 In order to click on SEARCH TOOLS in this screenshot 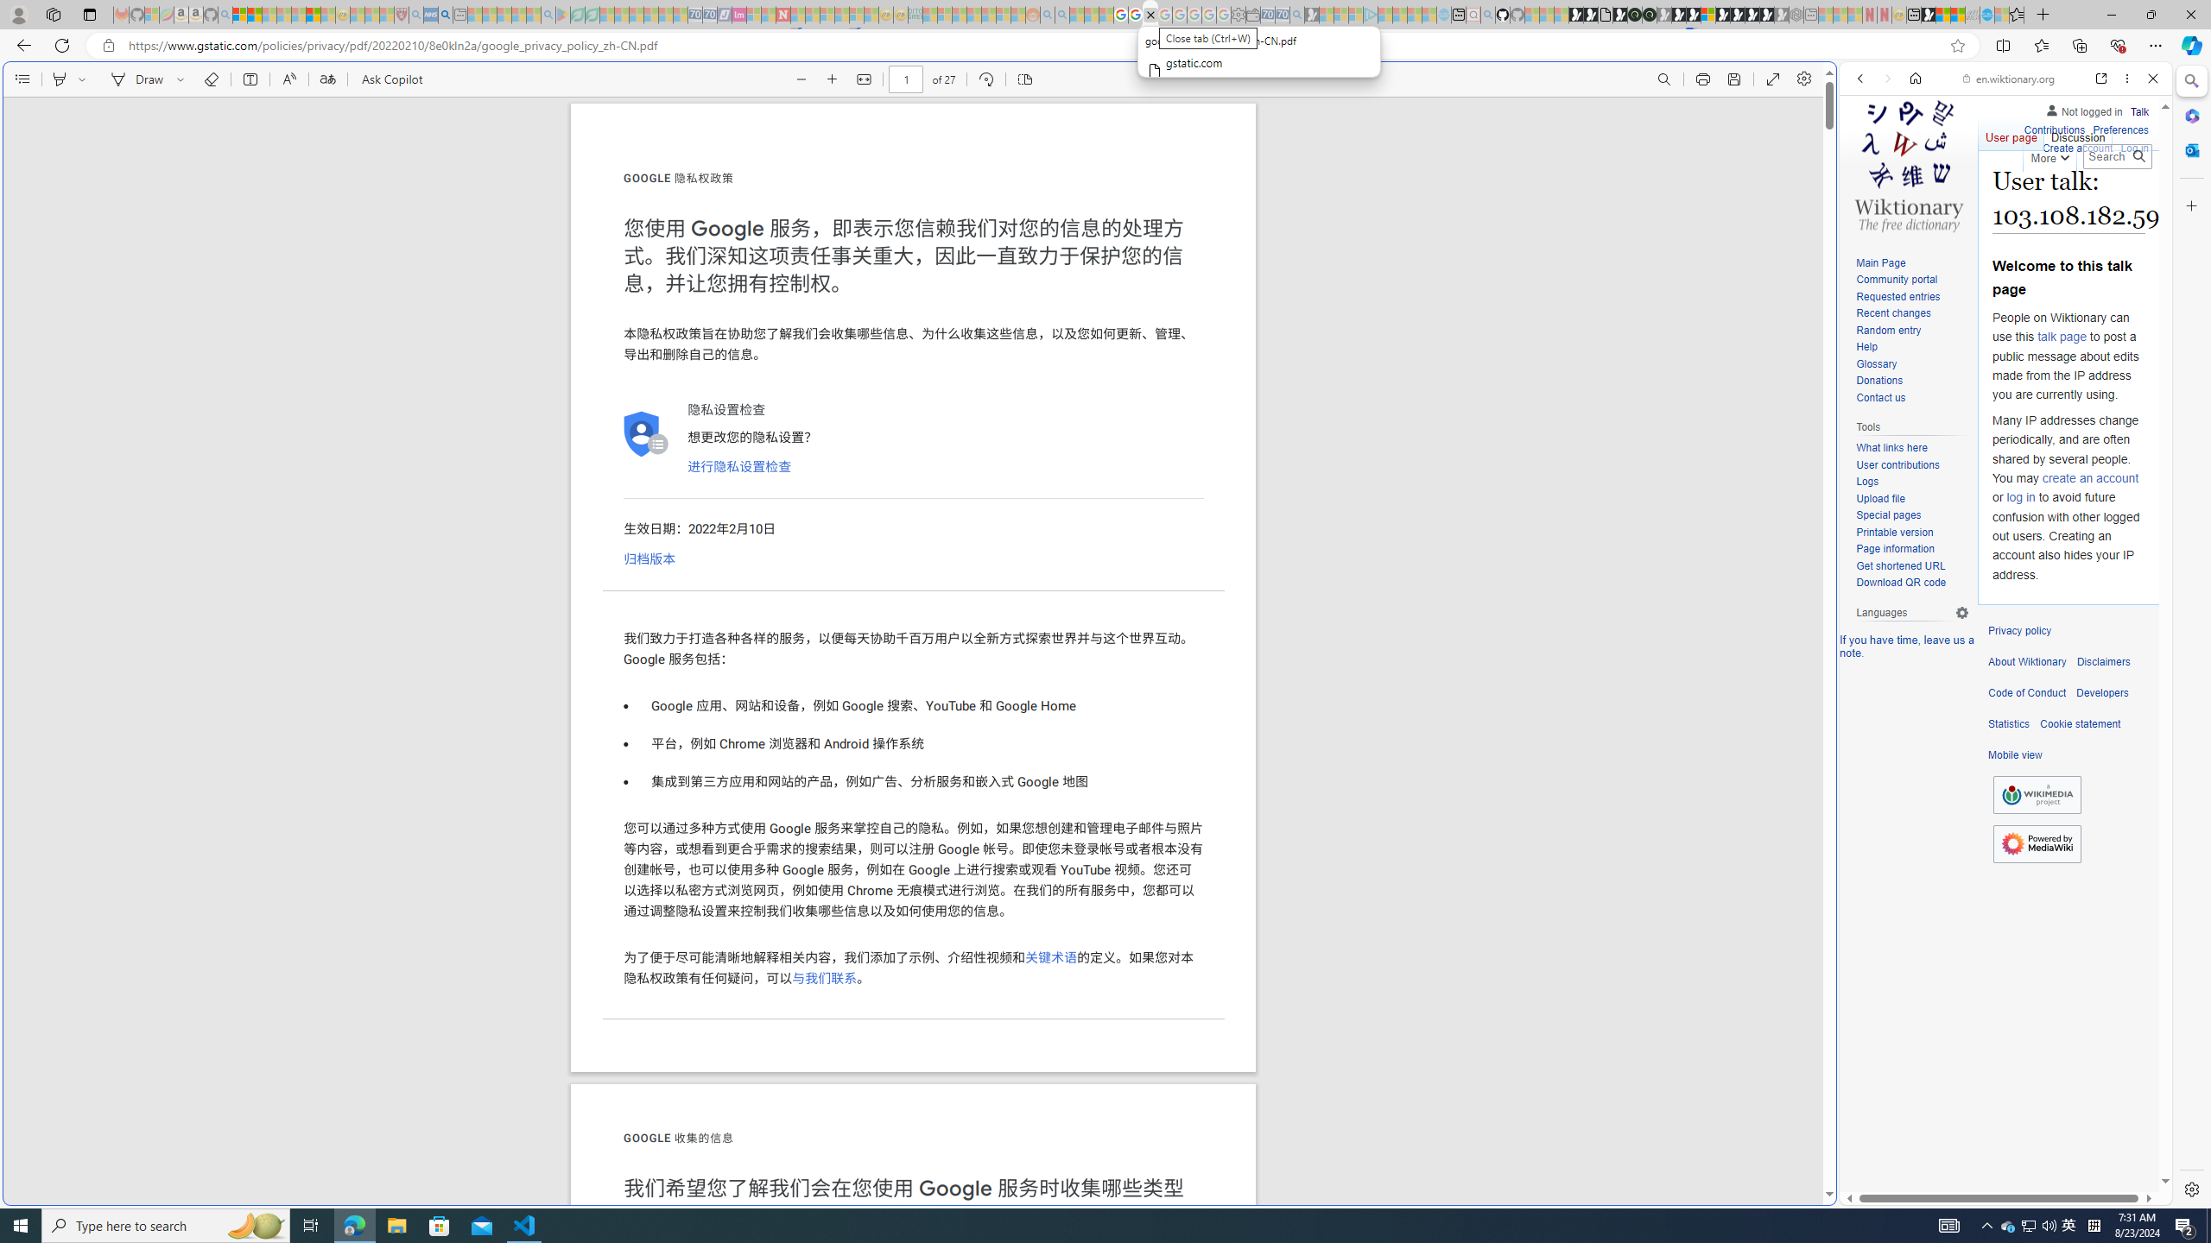, I will do `click(2050, 198)`.